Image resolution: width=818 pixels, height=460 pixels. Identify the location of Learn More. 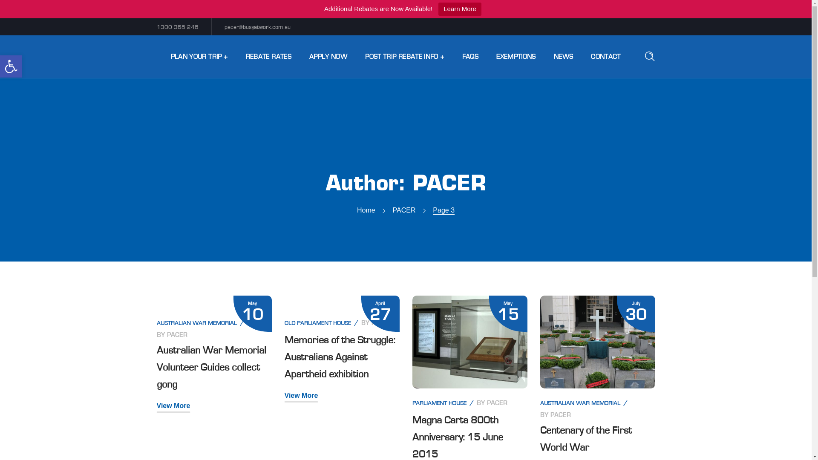
(460, 9).